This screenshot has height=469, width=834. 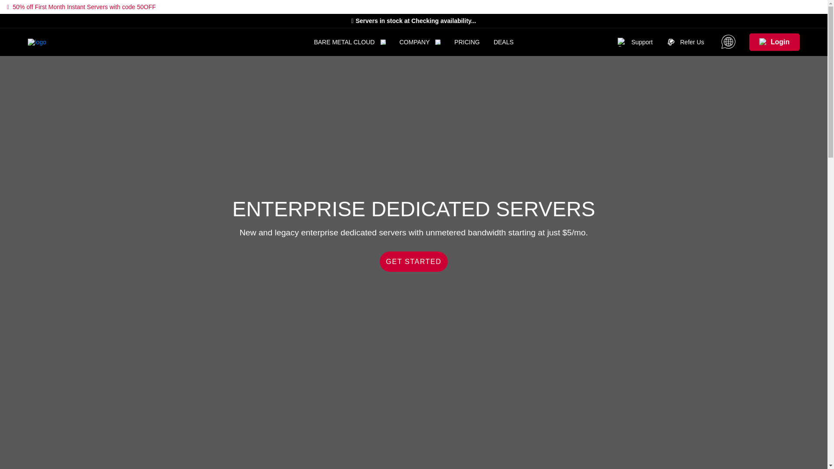 What do you see at coordinates (635, 42) in the screenshot?
I see `Support` at bounding box center [635, 42].